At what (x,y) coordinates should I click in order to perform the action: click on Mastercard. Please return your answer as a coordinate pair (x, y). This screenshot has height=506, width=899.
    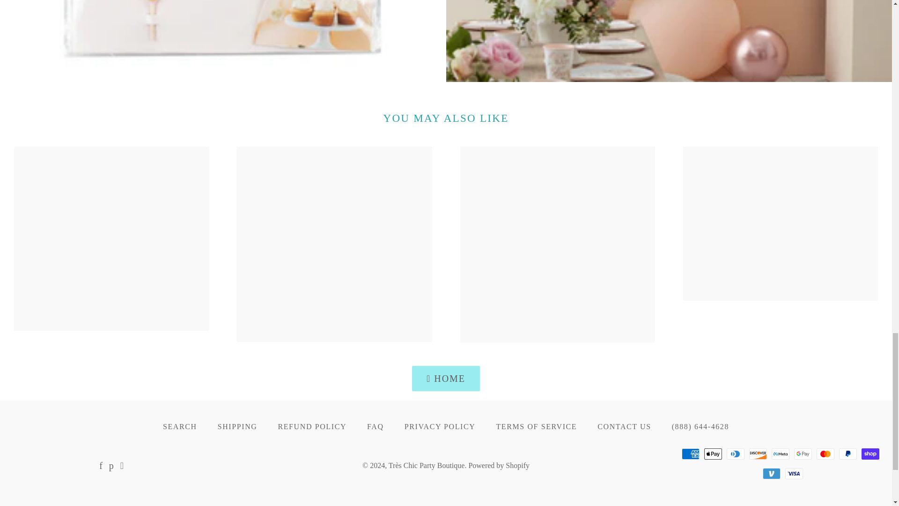
    Looking at the image, I should click on (825, 454).